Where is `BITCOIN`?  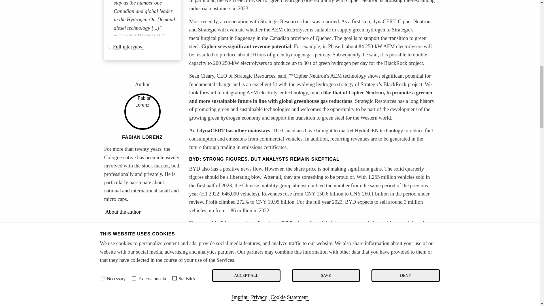
BITCOIN is located at coordinates (139, 263).